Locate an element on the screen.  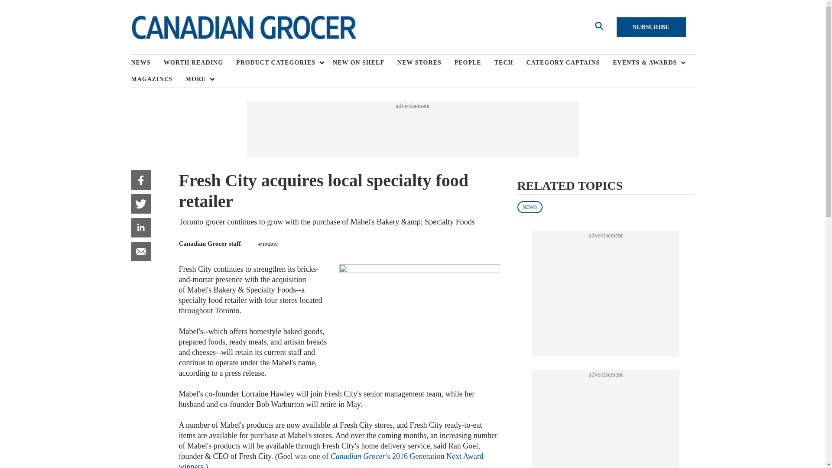
MAGAZINES is located at coordinates (158, 79).